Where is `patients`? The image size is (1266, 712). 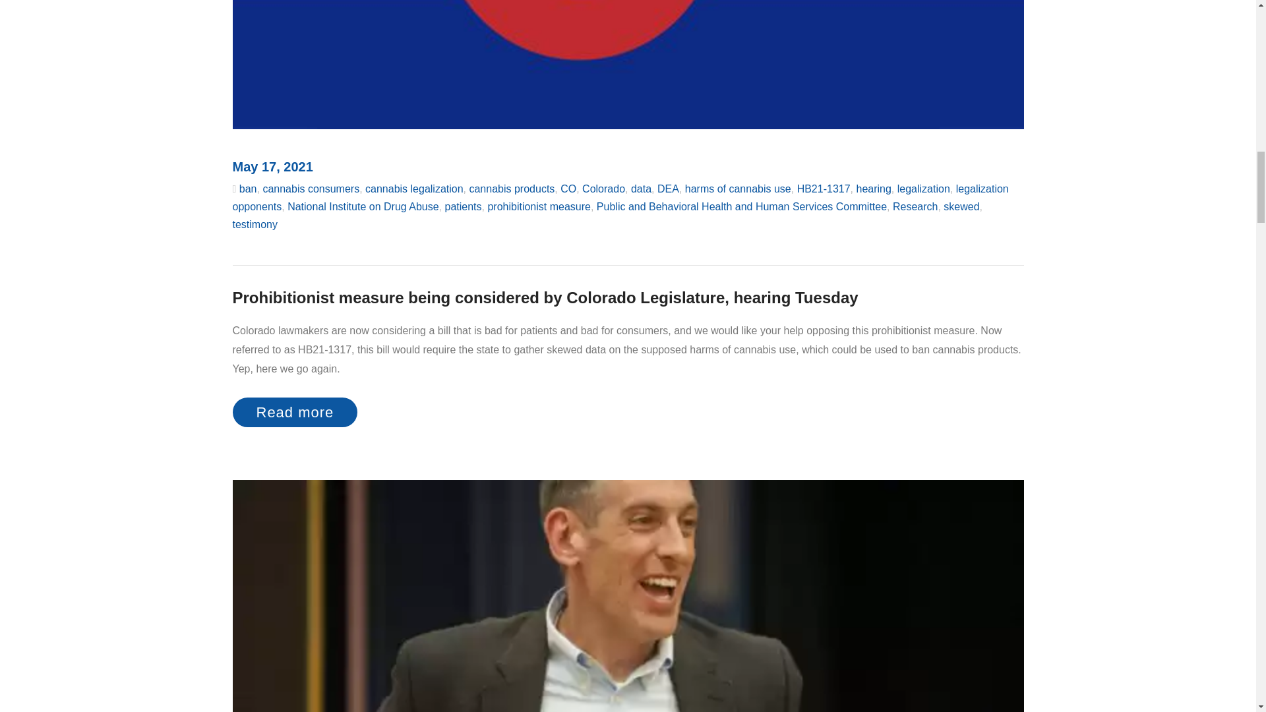 patients is located at coordinates (462, 206).